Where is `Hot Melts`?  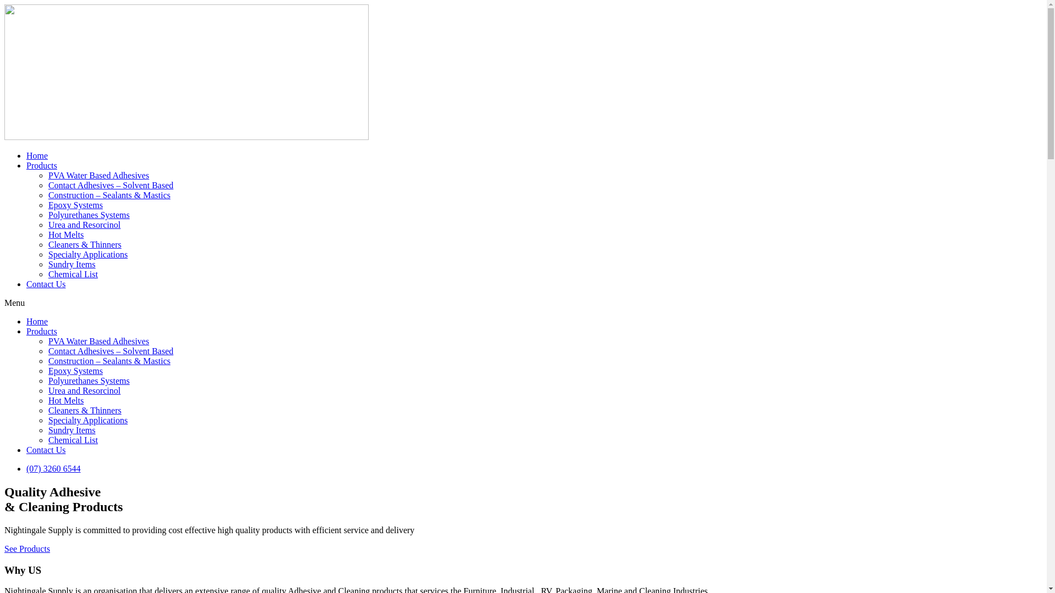 Hot Melts is located at coordinates (66, 401).